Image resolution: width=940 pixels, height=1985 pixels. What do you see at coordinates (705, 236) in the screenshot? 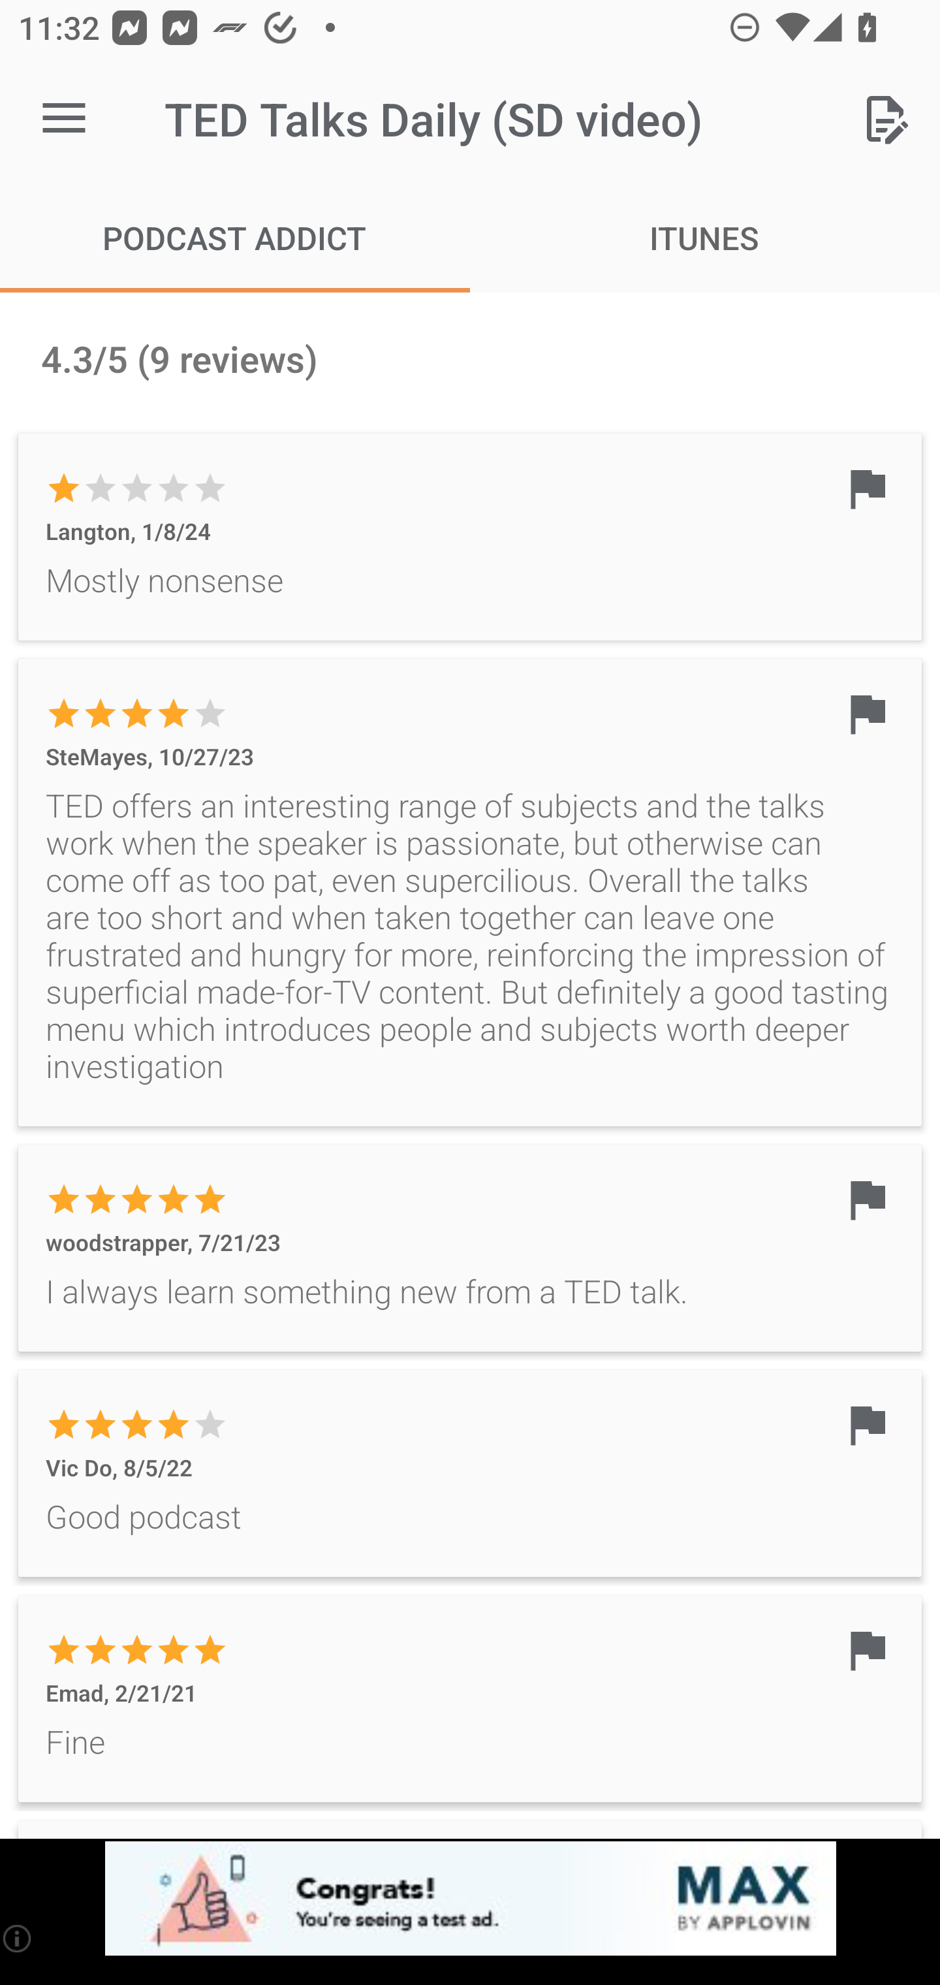
I see `iTunes ITUNES` at bounding box center [705, 236].